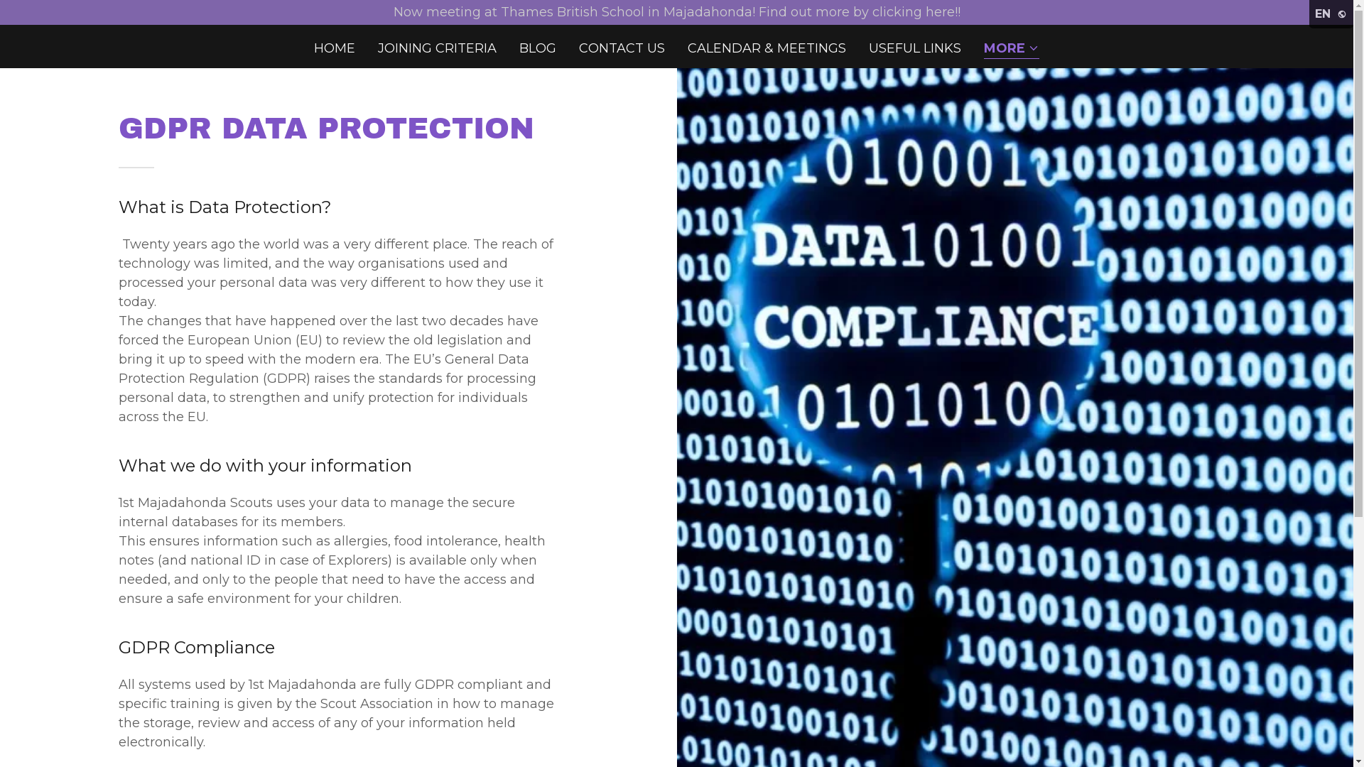  I want to click on HOME, so click(335, 48).